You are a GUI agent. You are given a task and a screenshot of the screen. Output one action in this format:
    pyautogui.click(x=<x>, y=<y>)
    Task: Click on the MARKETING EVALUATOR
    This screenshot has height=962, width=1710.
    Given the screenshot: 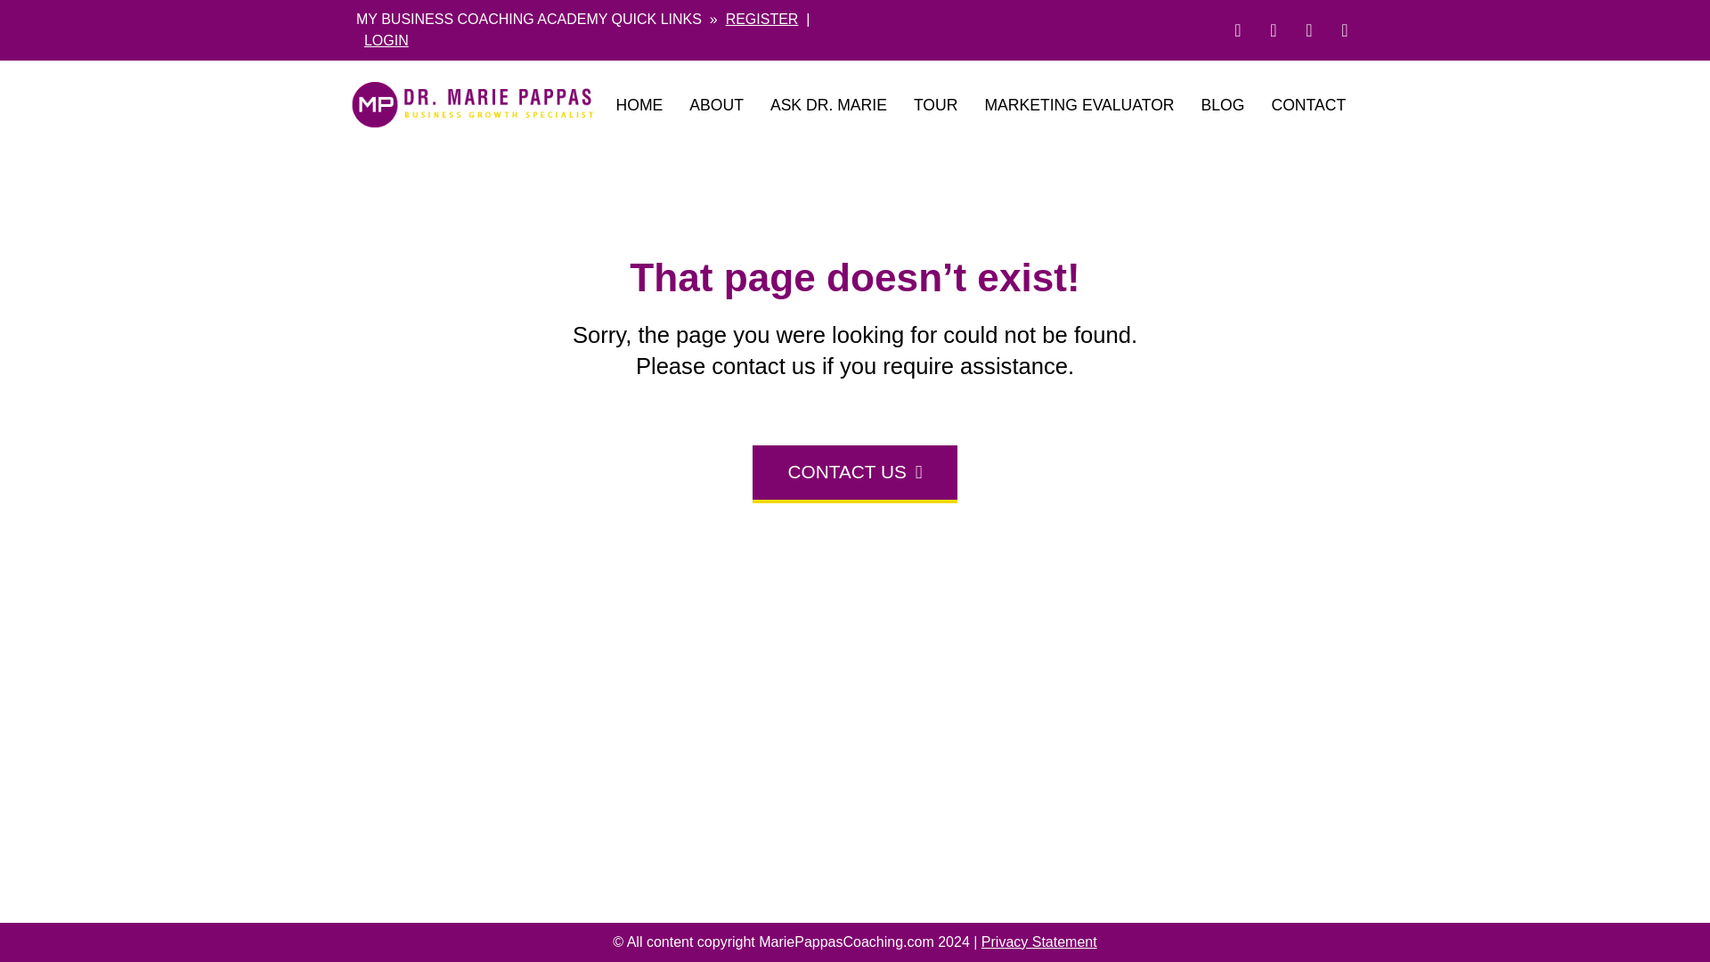 What is the action you would take?
    pyautogui.click(x=1079, y=105)
    